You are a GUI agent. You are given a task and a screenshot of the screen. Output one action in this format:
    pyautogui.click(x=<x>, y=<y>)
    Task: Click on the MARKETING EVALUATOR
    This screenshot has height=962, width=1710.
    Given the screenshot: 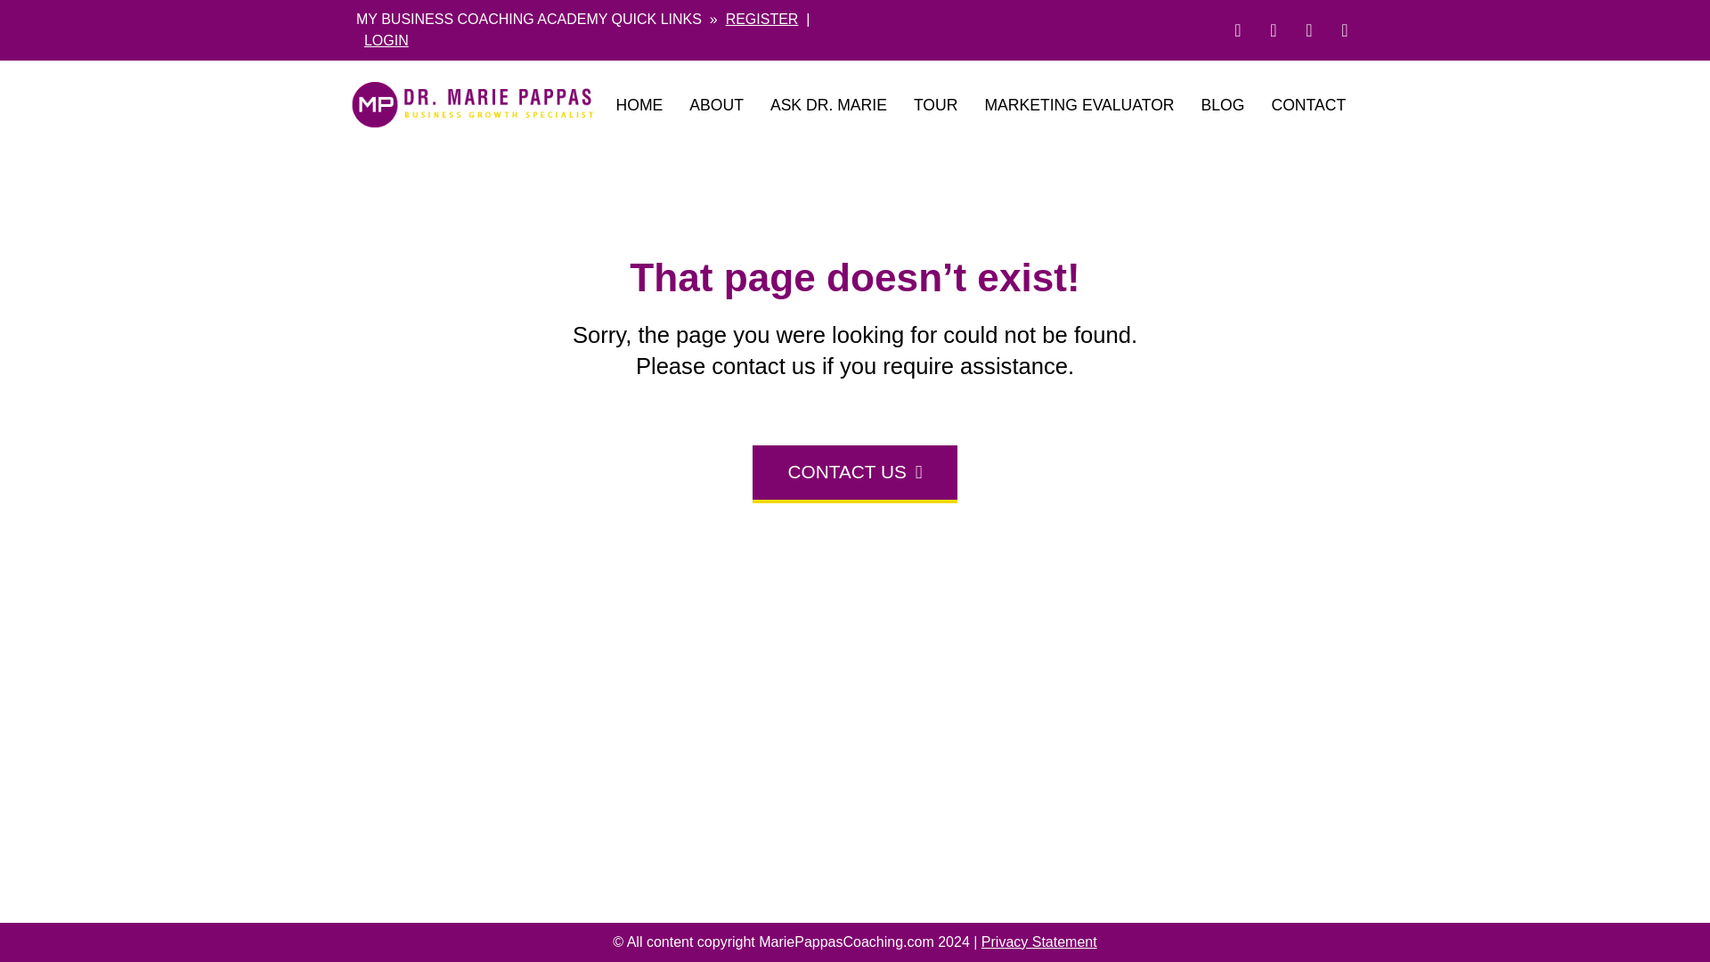 What is the action you would take?
    pyautogui.click(x=1079, y=105)
    